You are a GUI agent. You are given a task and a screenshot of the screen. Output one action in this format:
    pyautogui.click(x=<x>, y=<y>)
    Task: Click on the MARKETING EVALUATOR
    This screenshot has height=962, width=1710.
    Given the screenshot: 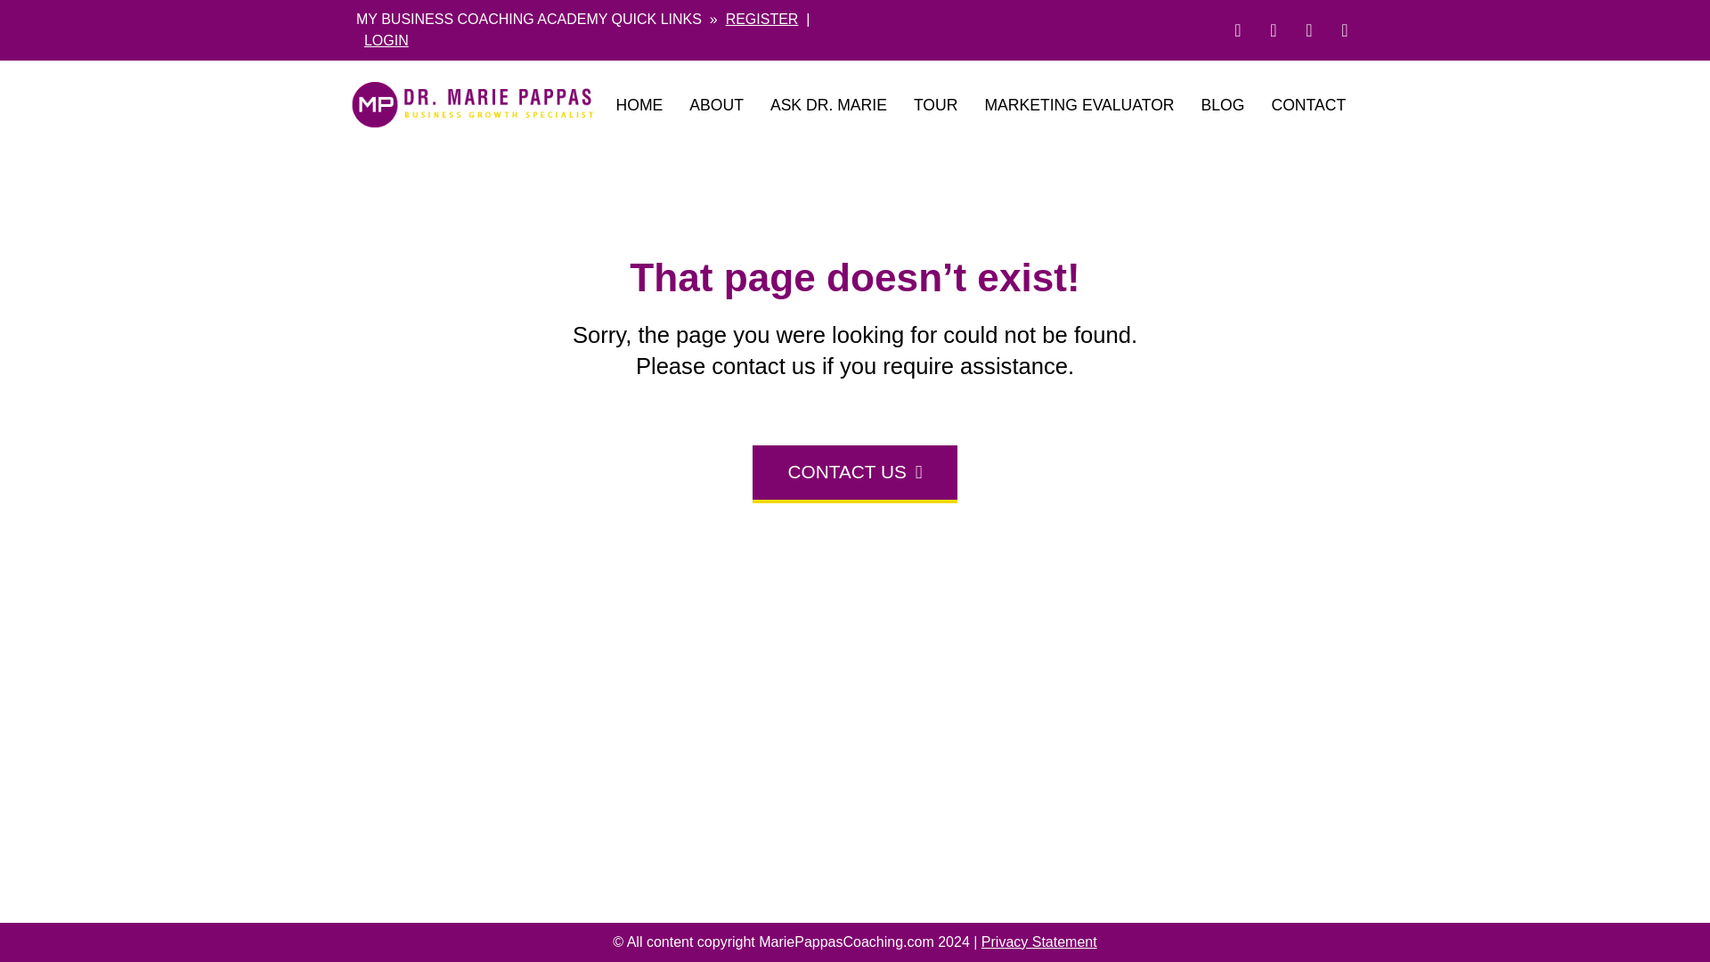 What is the action you would take?
    pyautogui.click(x=1079, y=105)
    